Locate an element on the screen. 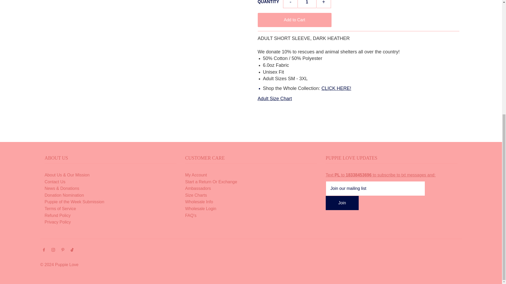  1 is located at coordinates (307, 4).